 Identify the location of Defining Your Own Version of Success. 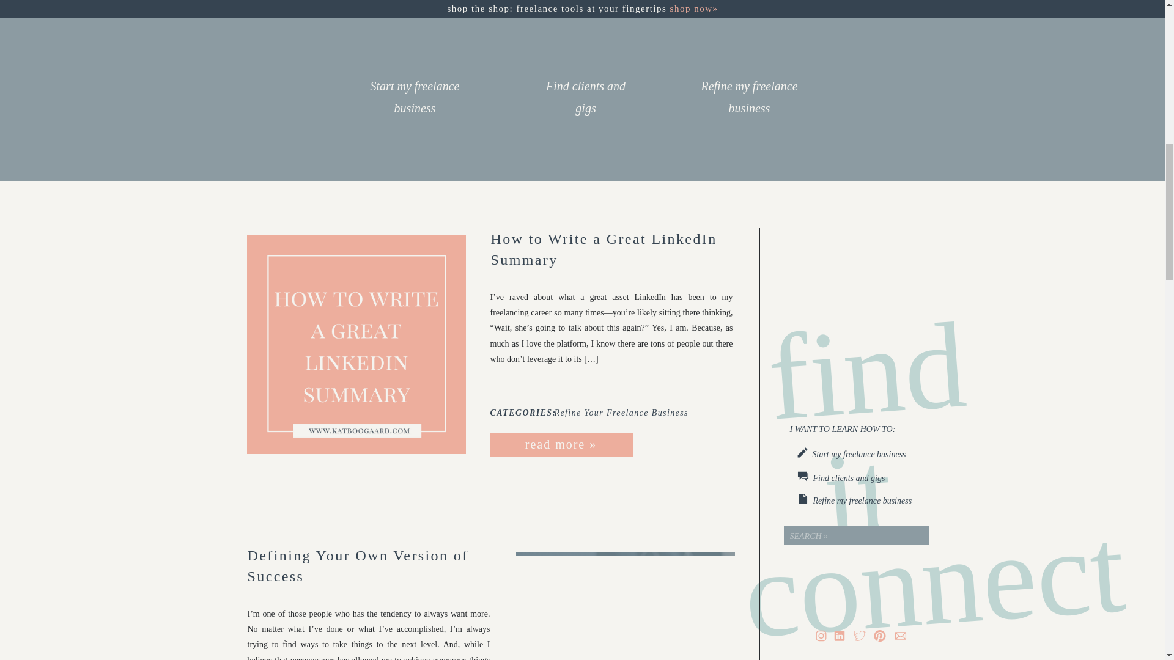
(625, 606).